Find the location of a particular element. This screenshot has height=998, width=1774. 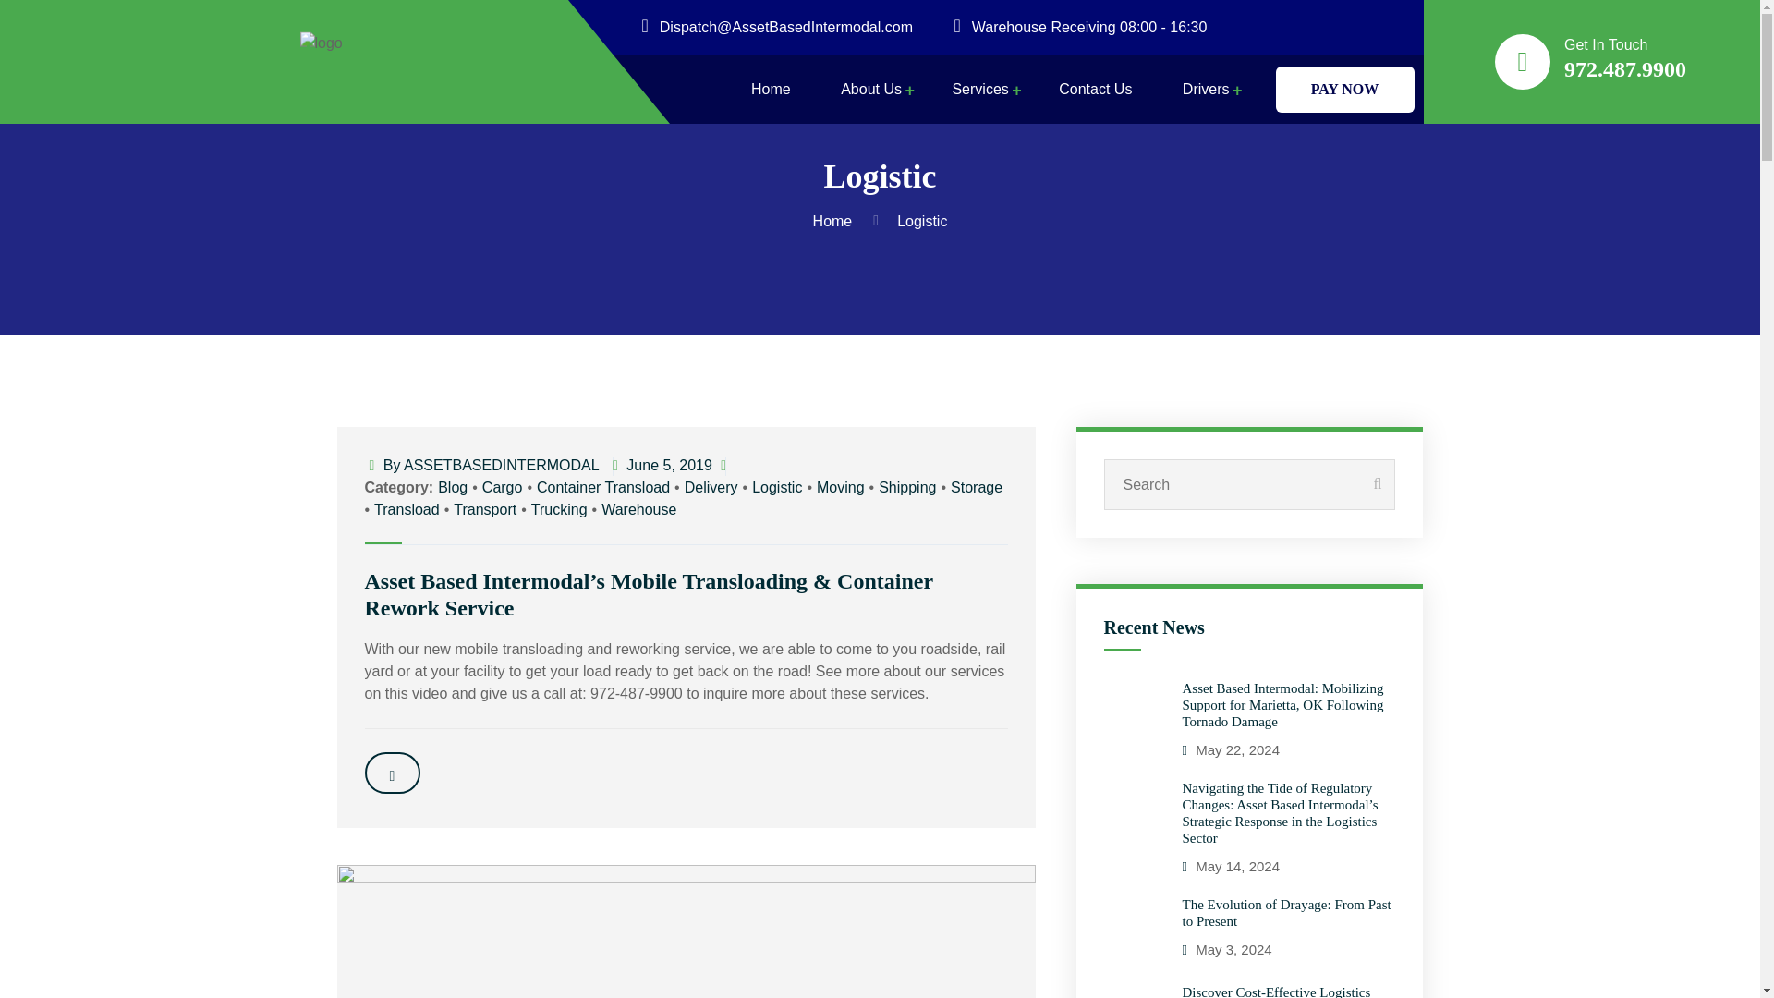

About Us is located at coordinates (870, 103).